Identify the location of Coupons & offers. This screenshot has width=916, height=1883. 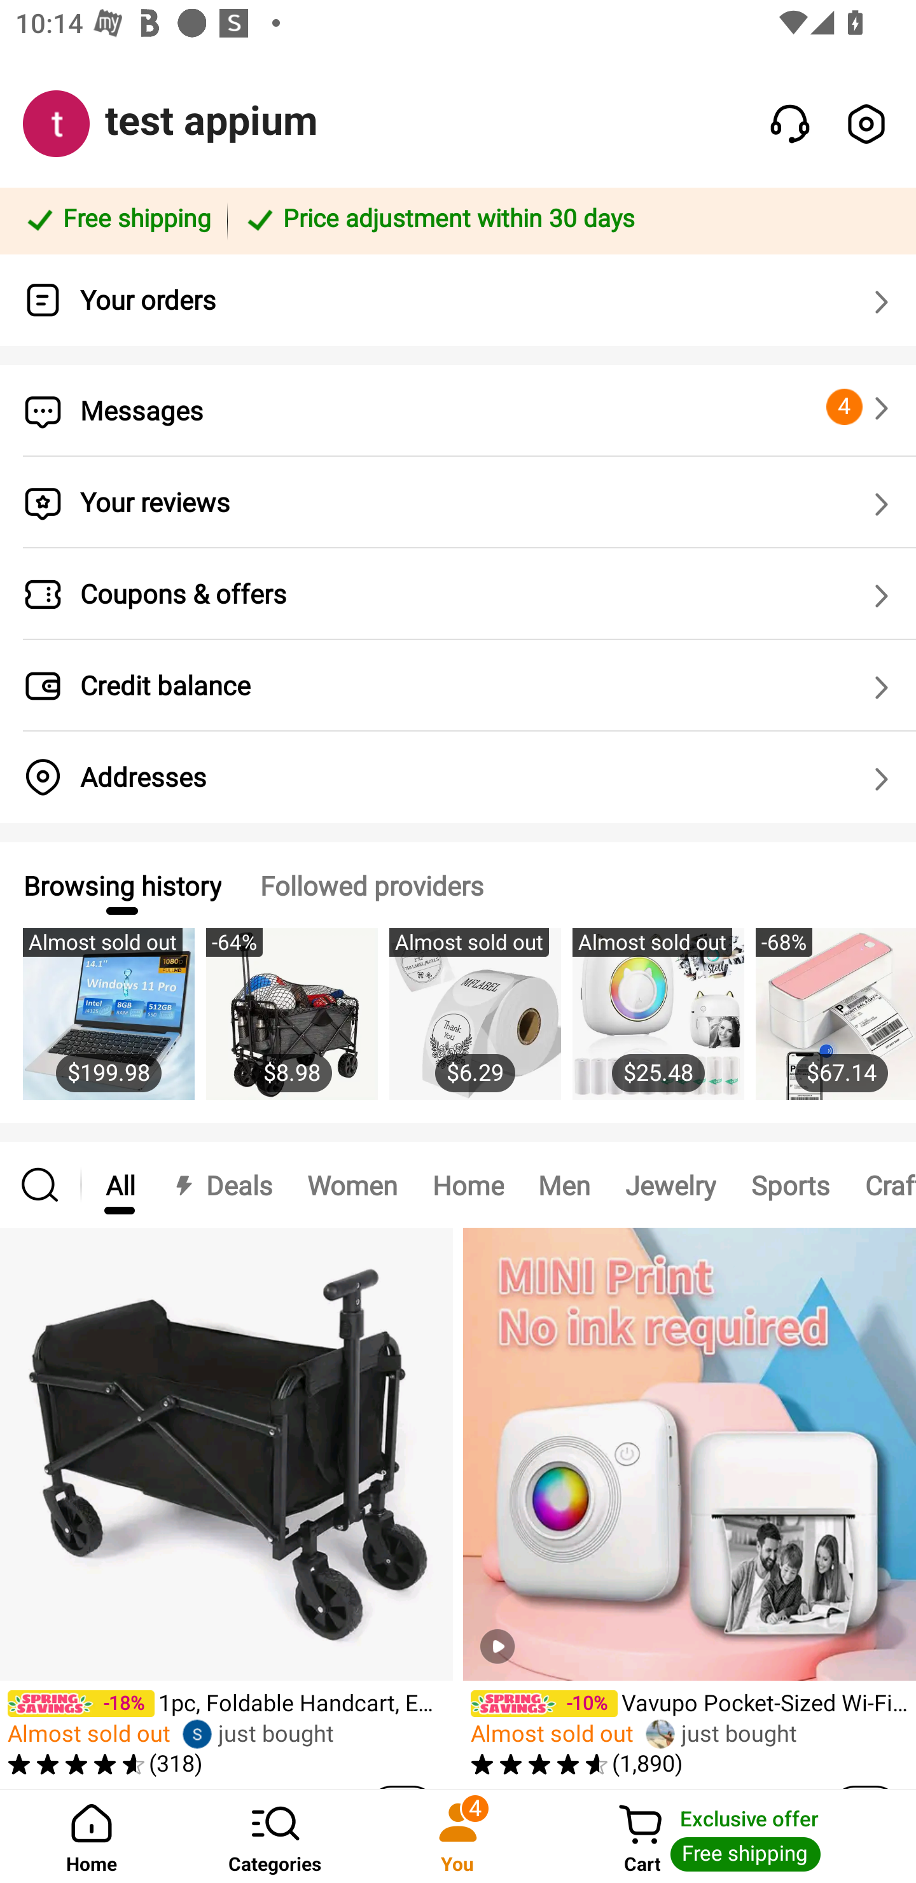
(458, 594).